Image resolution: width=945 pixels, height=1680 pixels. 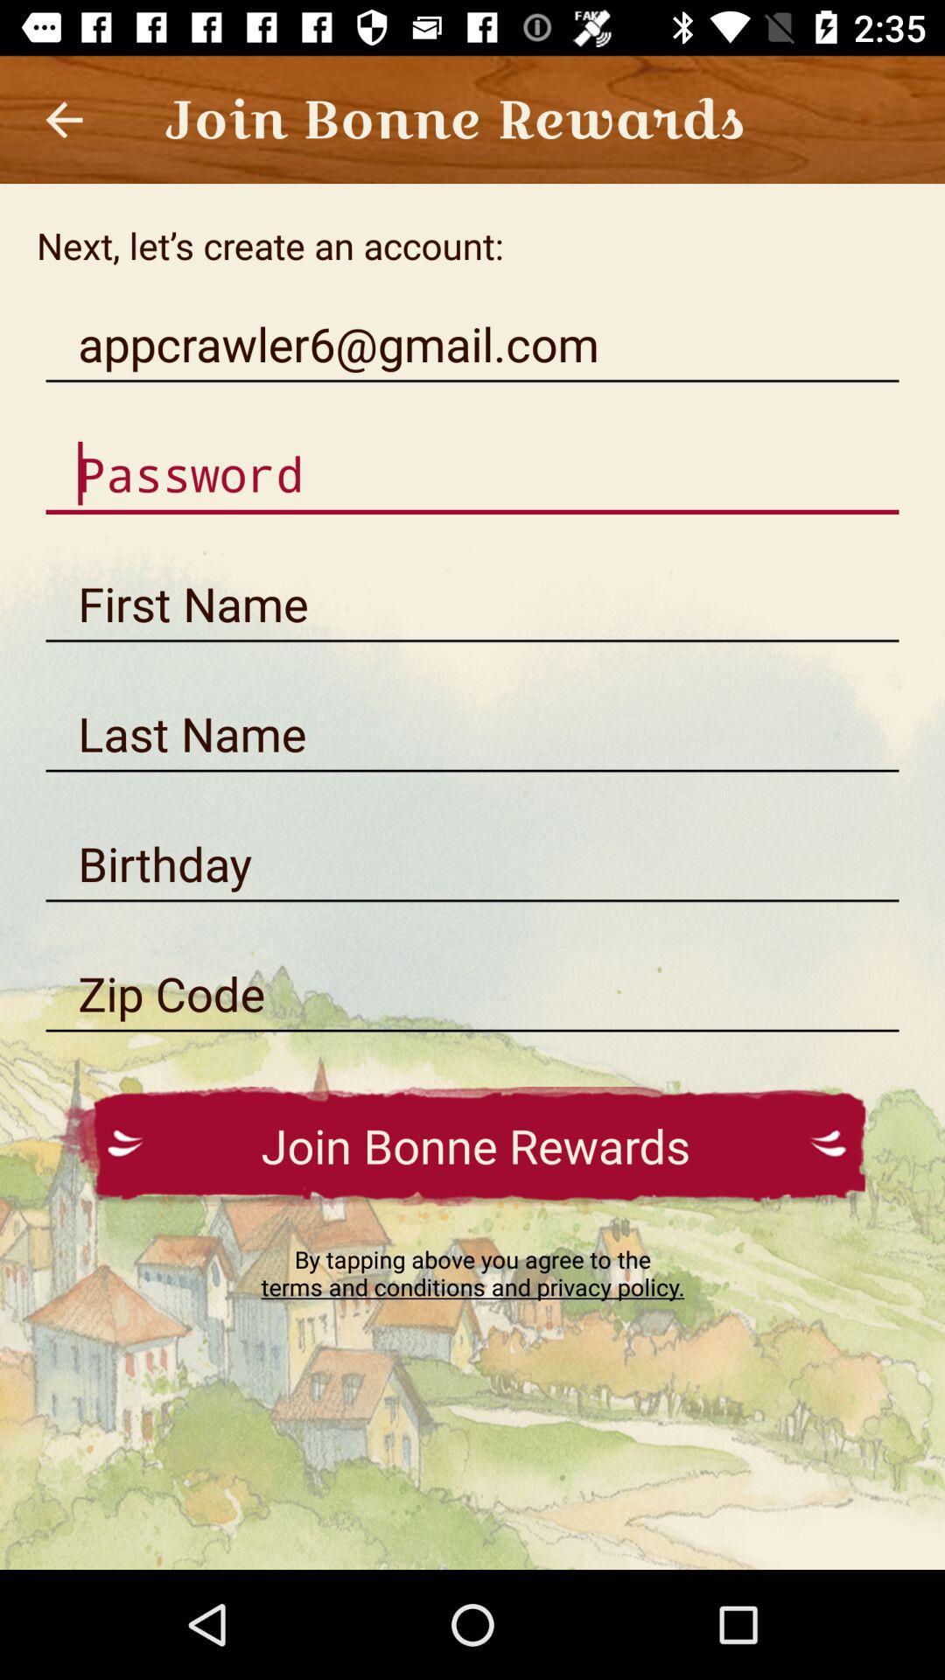 What do you see at coordinates (472, 474) in the screenshot?
I see `this is to add password` at bounding box center [472, 474].